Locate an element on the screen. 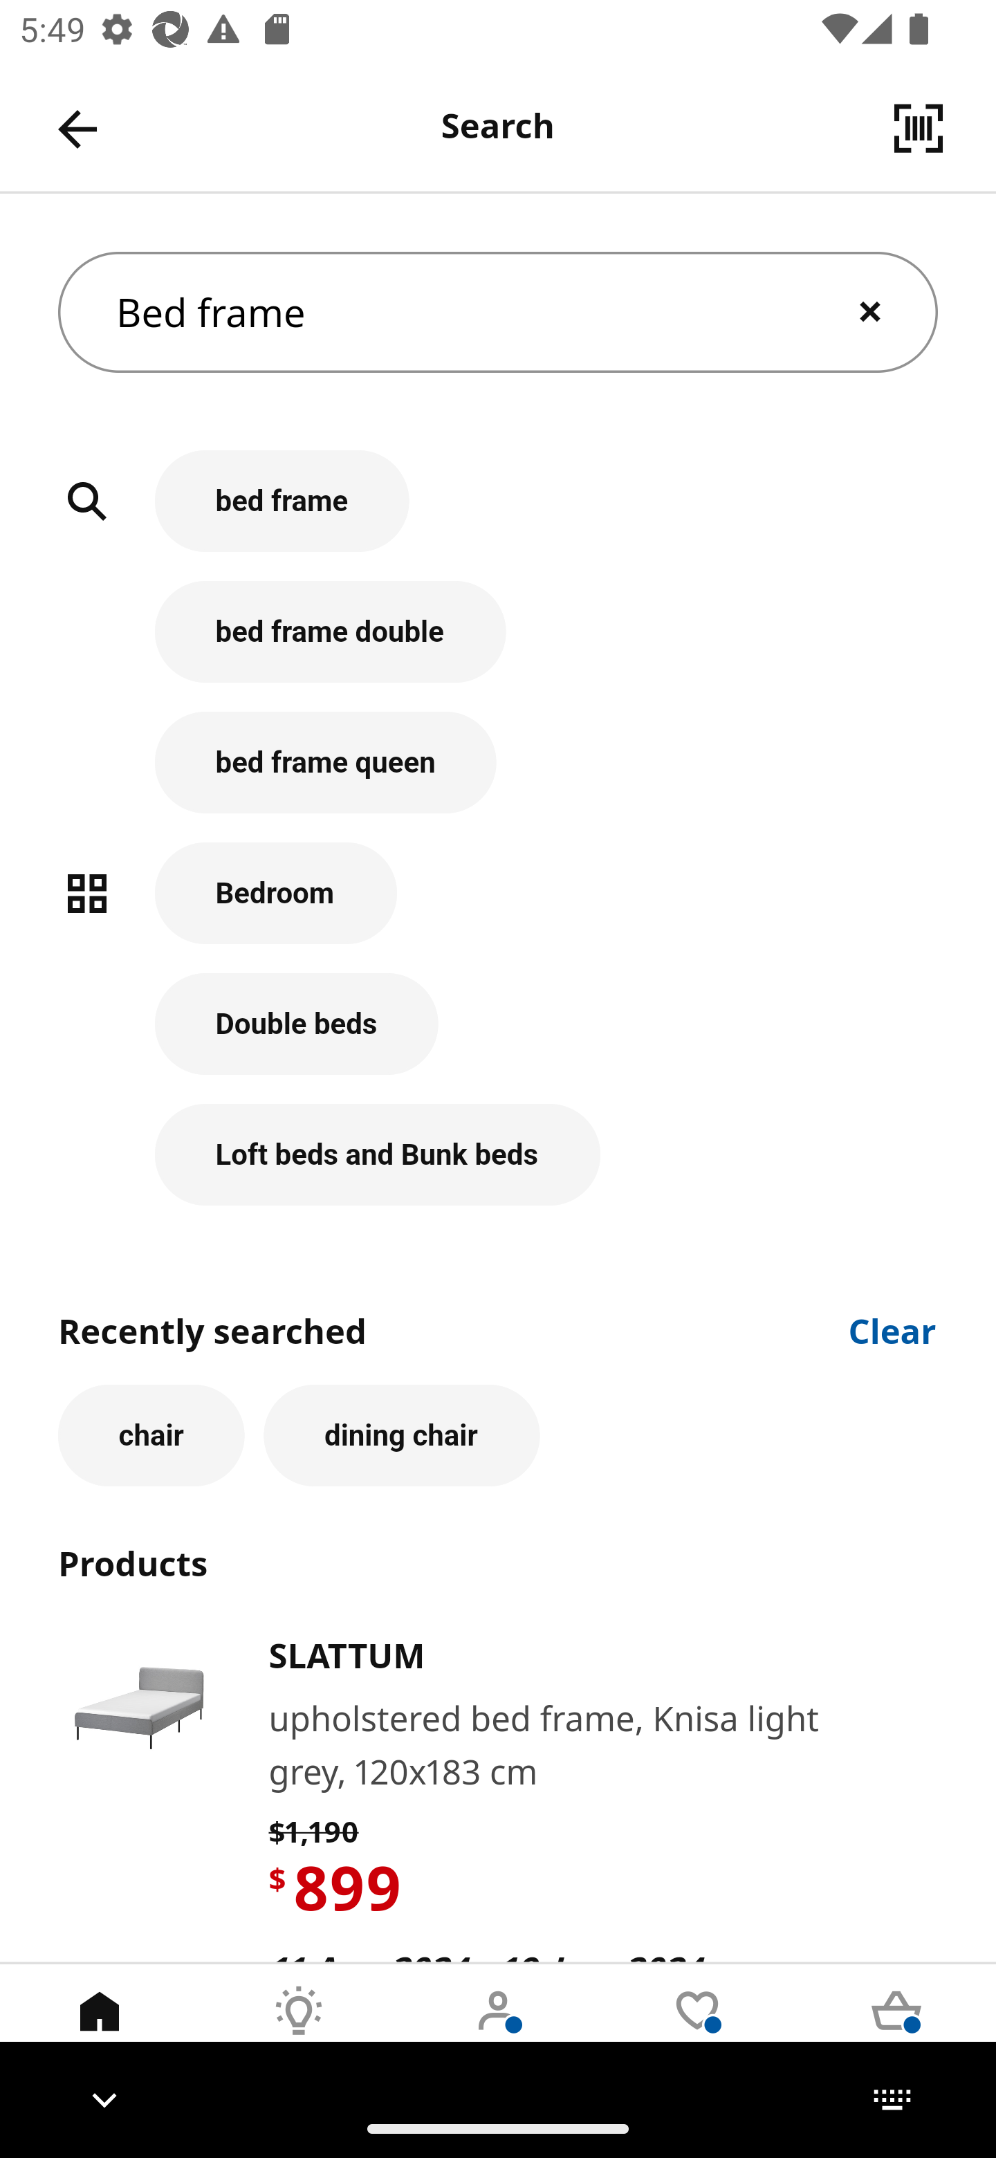  Clear is located at coordinates (893, 1329).